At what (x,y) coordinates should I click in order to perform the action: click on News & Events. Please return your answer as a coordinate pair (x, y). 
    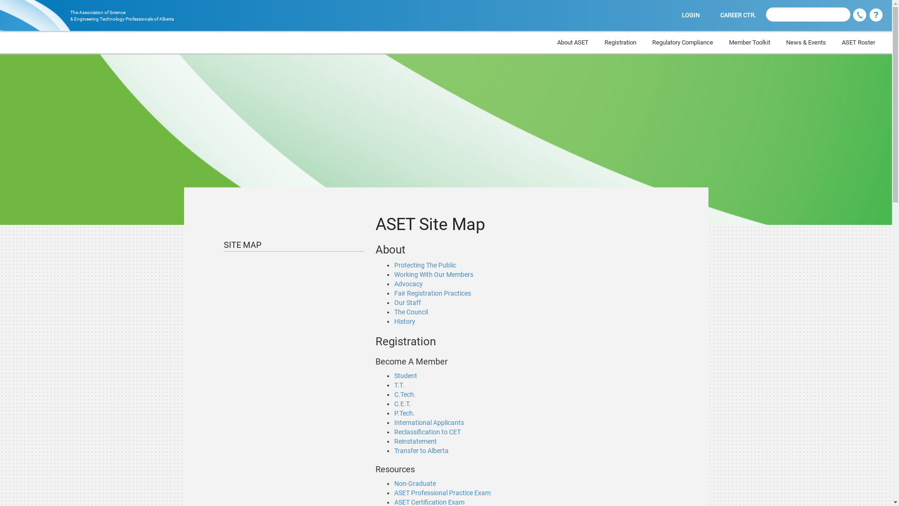
    Looking at the image, I should click on (806, 43).